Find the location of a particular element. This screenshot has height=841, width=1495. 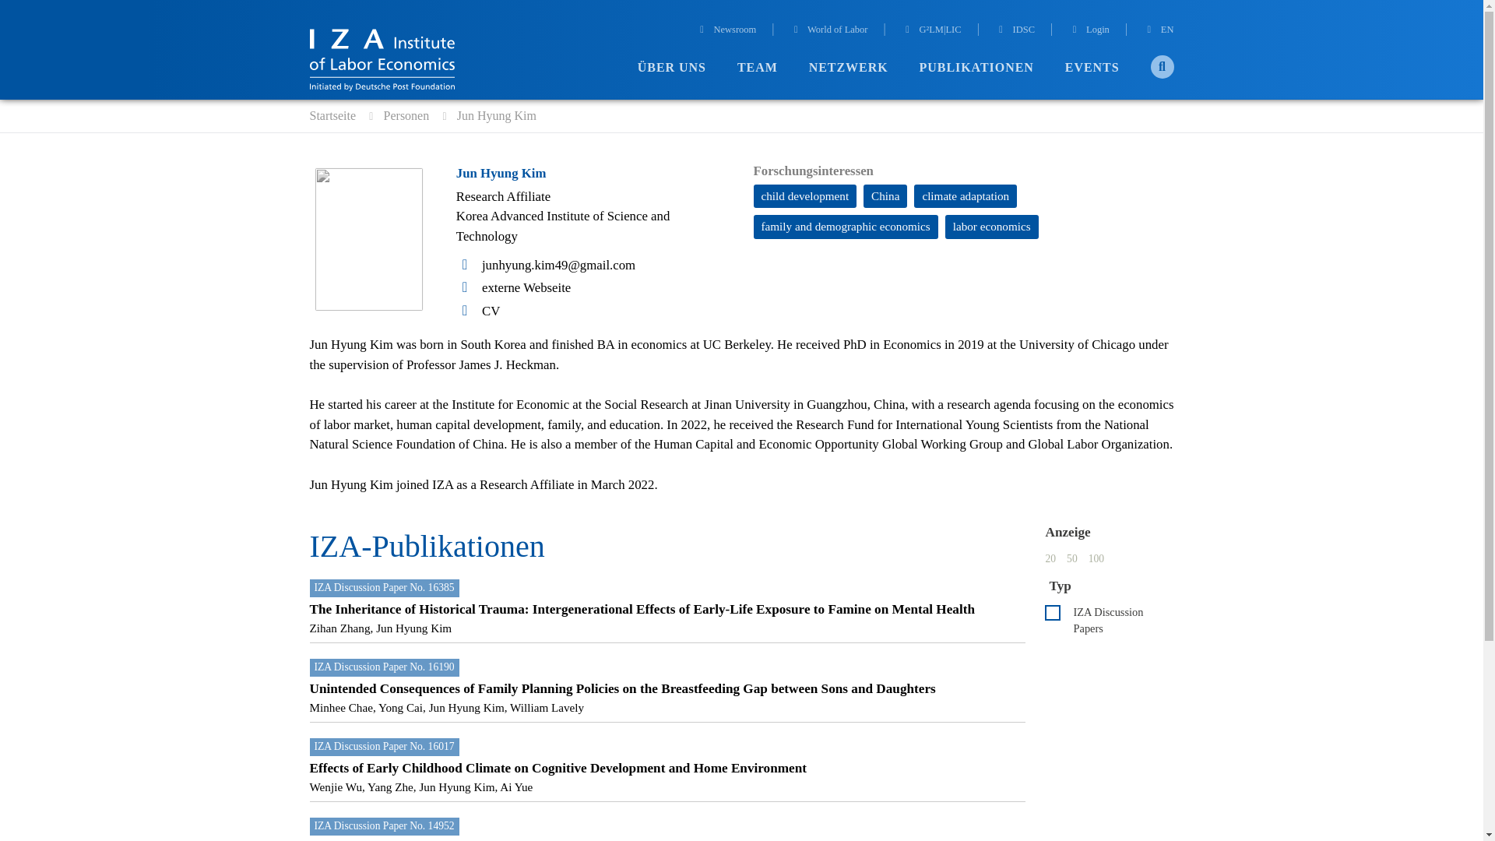

NETZWERK is located at coordinates (848, 68).